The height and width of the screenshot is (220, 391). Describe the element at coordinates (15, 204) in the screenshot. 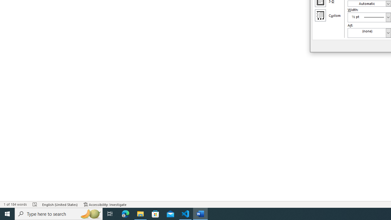

I see `Word Count 1 of 184 words` at that location.